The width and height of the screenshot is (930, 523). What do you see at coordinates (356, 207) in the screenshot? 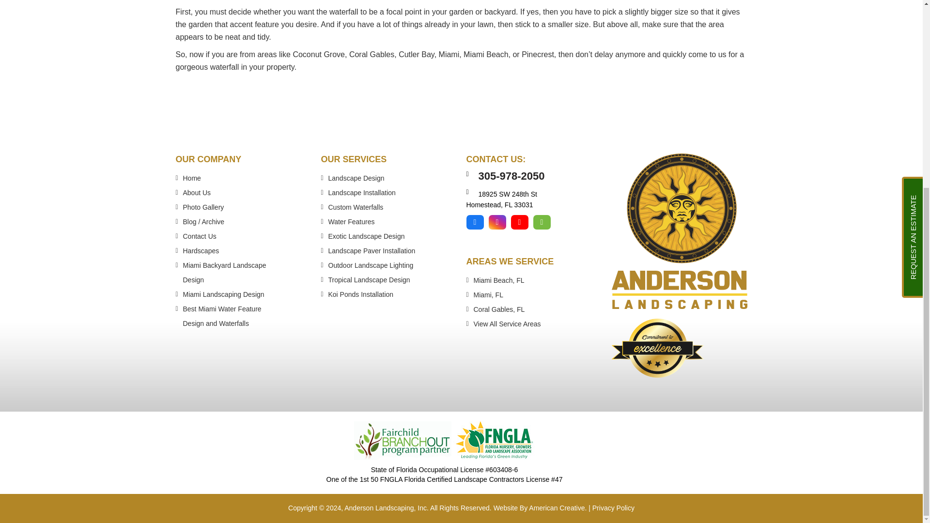
I see `Custom Waterfalls` at bounding box center [356, 207].